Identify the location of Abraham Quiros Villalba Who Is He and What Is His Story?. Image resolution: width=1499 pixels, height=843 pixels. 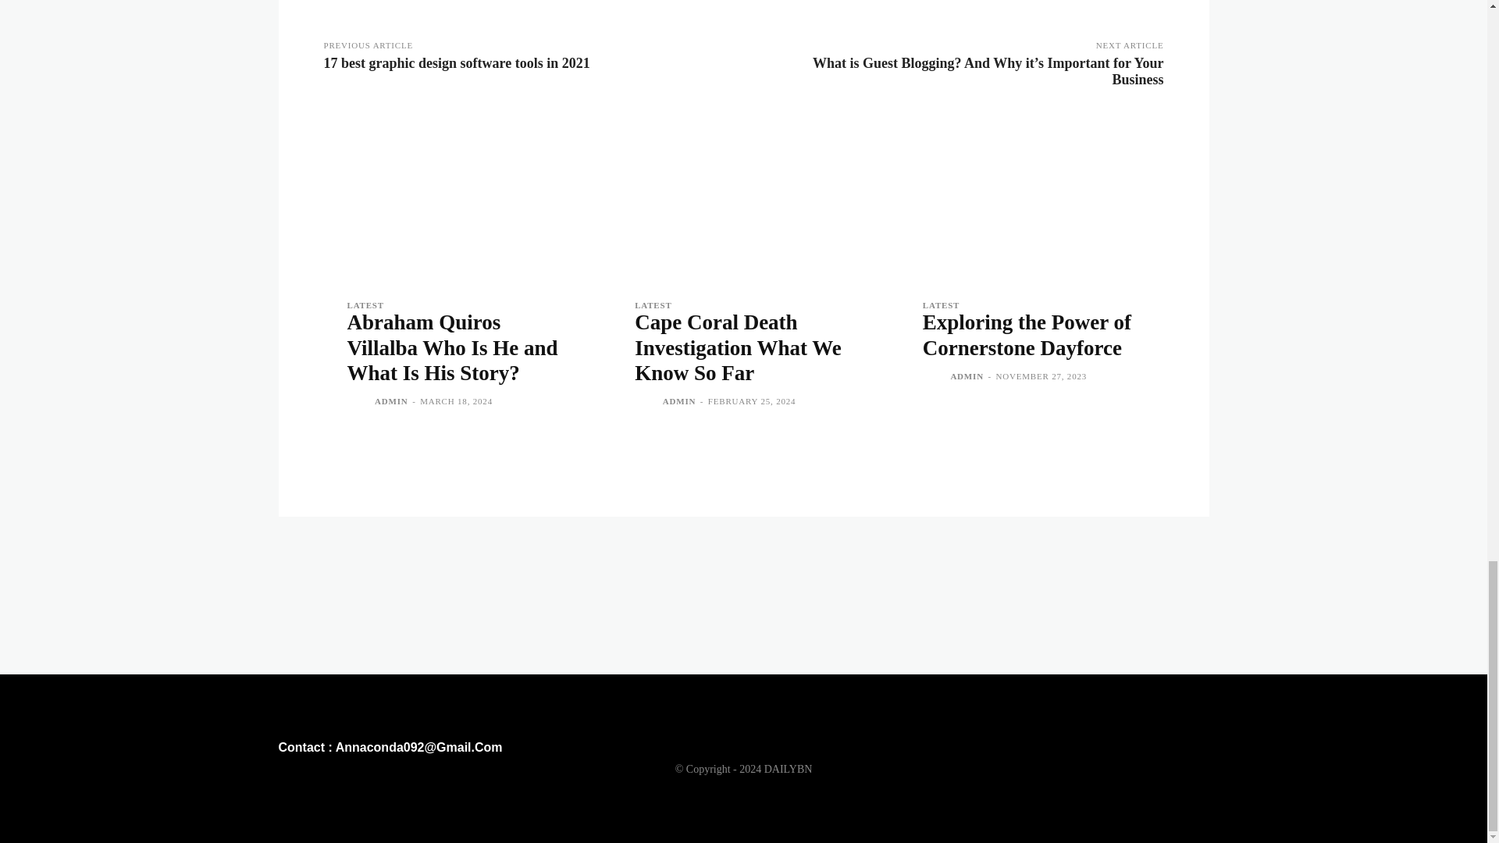
(455, 198).